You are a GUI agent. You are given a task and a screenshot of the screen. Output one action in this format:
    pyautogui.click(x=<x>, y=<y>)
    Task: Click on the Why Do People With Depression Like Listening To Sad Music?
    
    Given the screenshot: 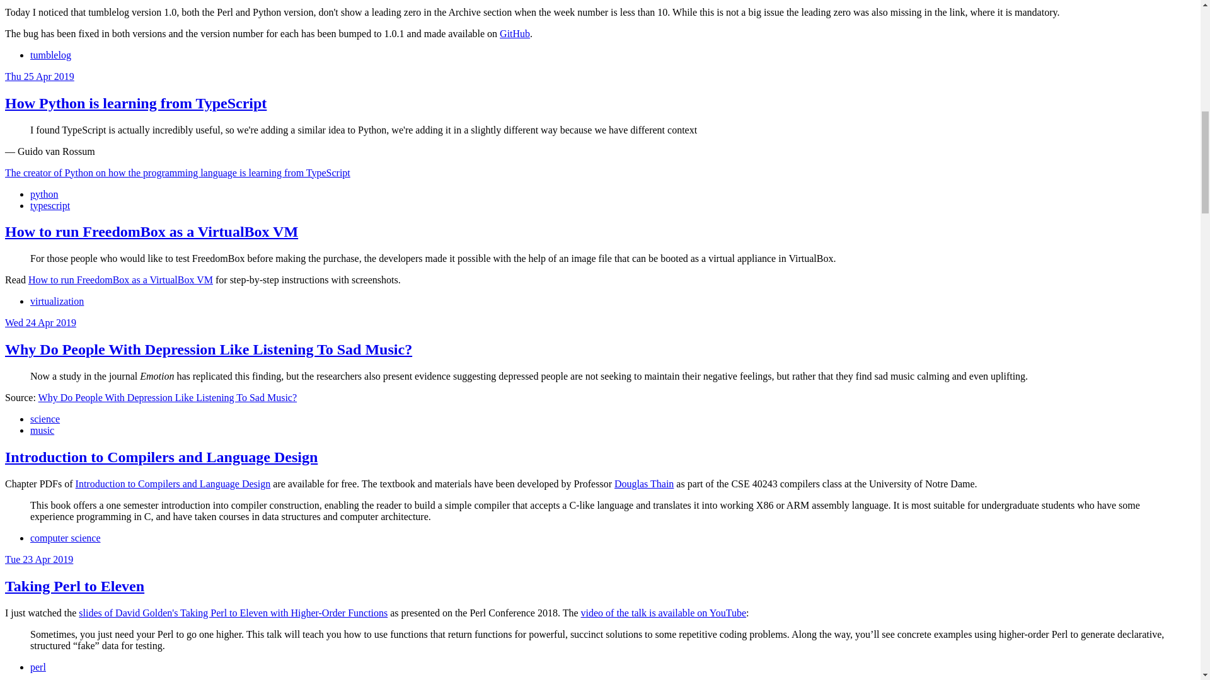 What is the action you would take?
    pyautogui.click(x=168, y=398)
    